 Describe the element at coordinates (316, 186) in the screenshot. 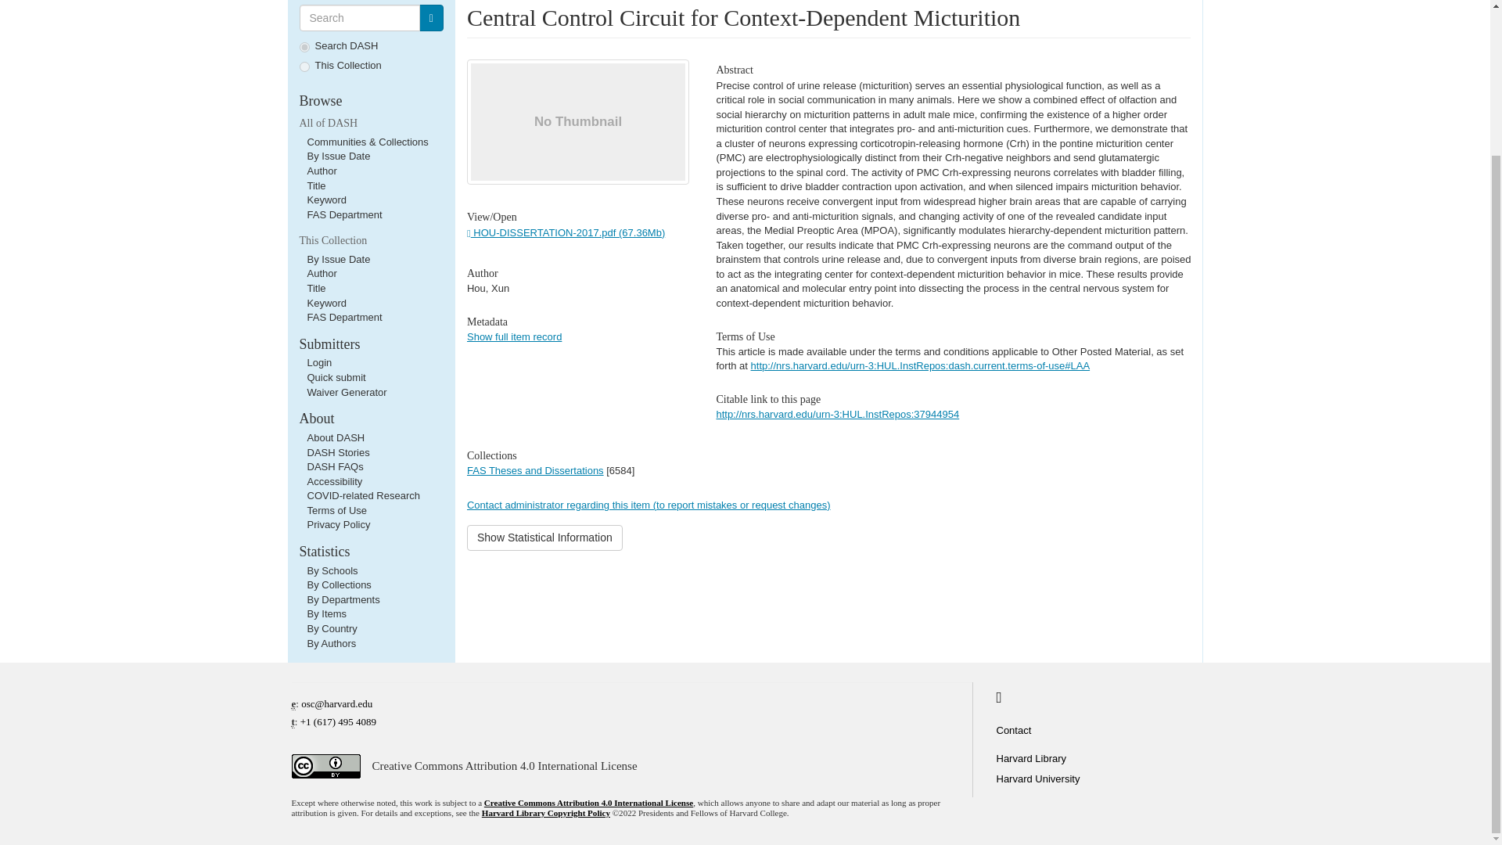

I see `Title` at that location.